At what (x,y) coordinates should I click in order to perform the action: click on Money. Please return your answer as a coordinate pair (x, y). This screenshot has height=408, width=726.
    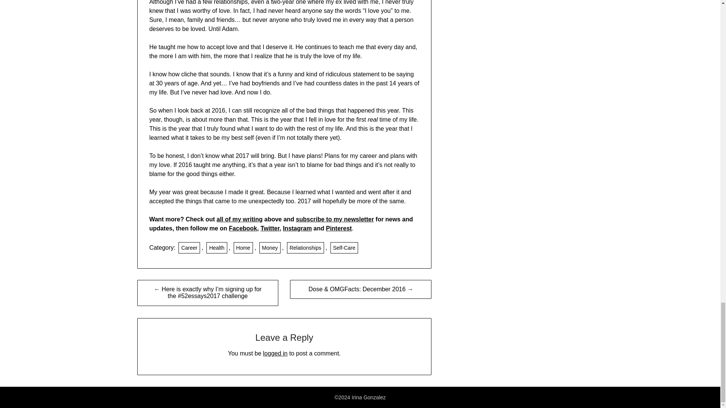
    Looking at the image, I should click on (270, 248).